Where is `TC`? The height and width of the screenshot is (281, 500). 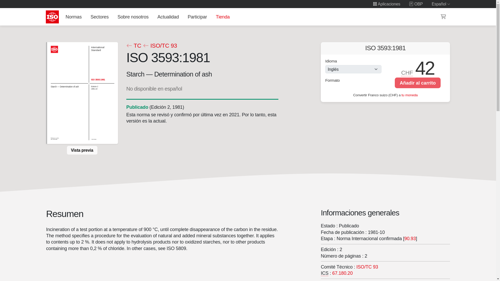 TC is located at coordinates (133, 46).